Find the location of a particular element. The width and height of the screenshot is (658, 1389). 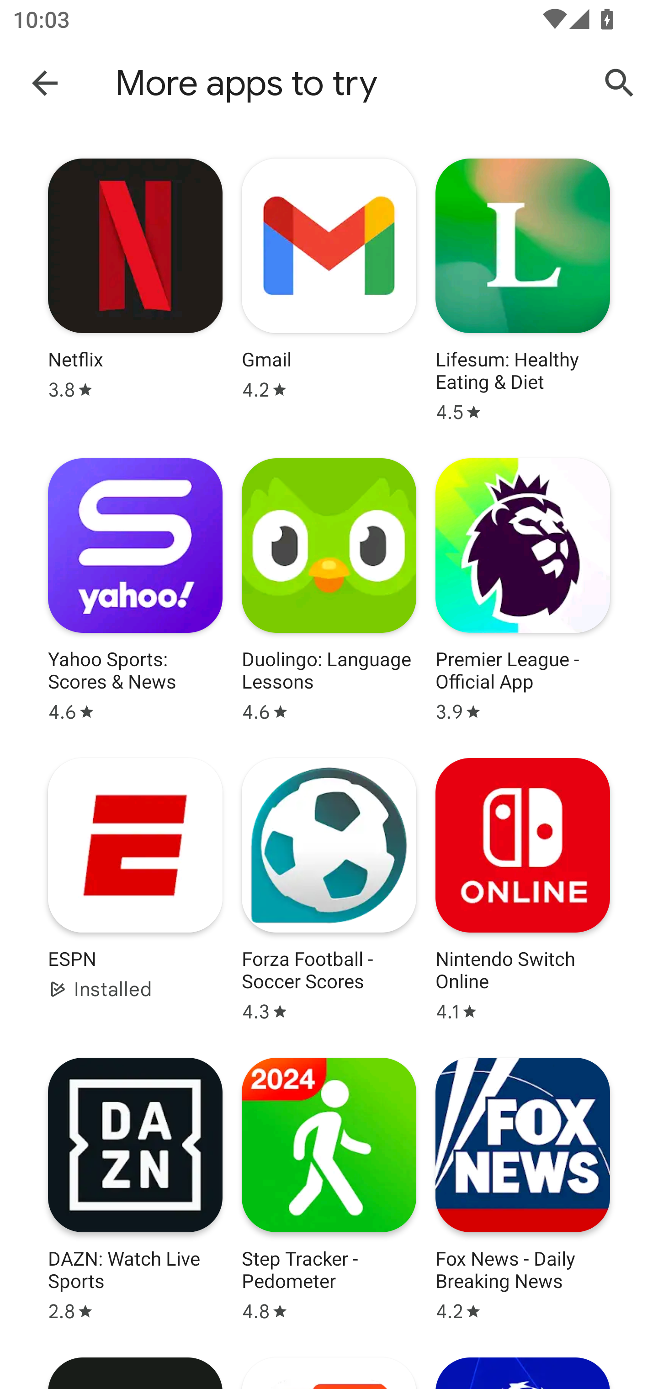

App: ESPN
Installed

 is located at coordinates (135, 889).